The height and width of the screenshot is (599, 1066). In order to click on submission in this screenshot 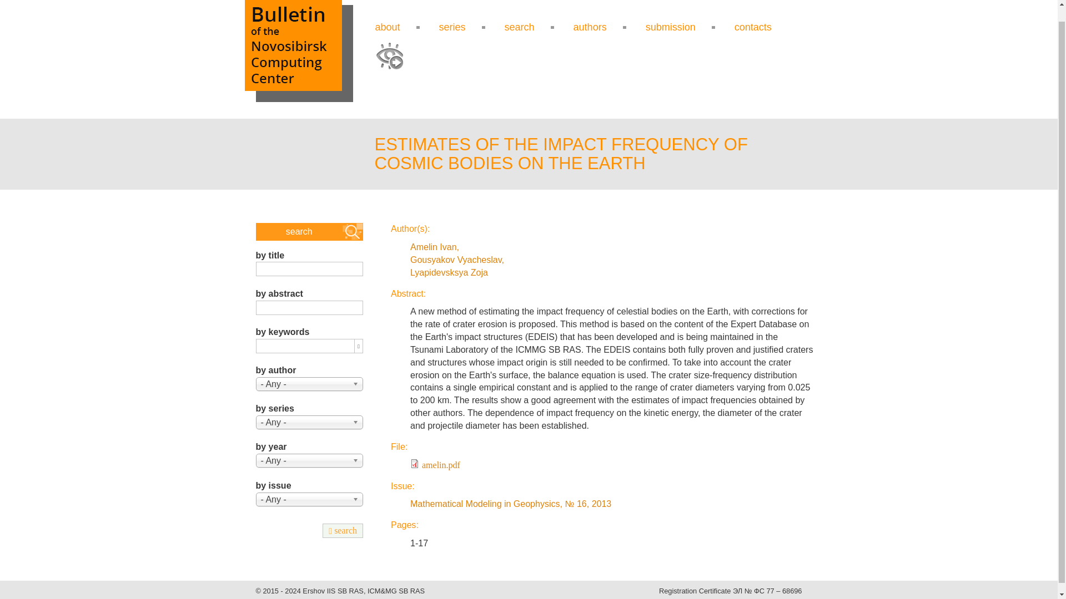, I will do `click(671, 27)`.